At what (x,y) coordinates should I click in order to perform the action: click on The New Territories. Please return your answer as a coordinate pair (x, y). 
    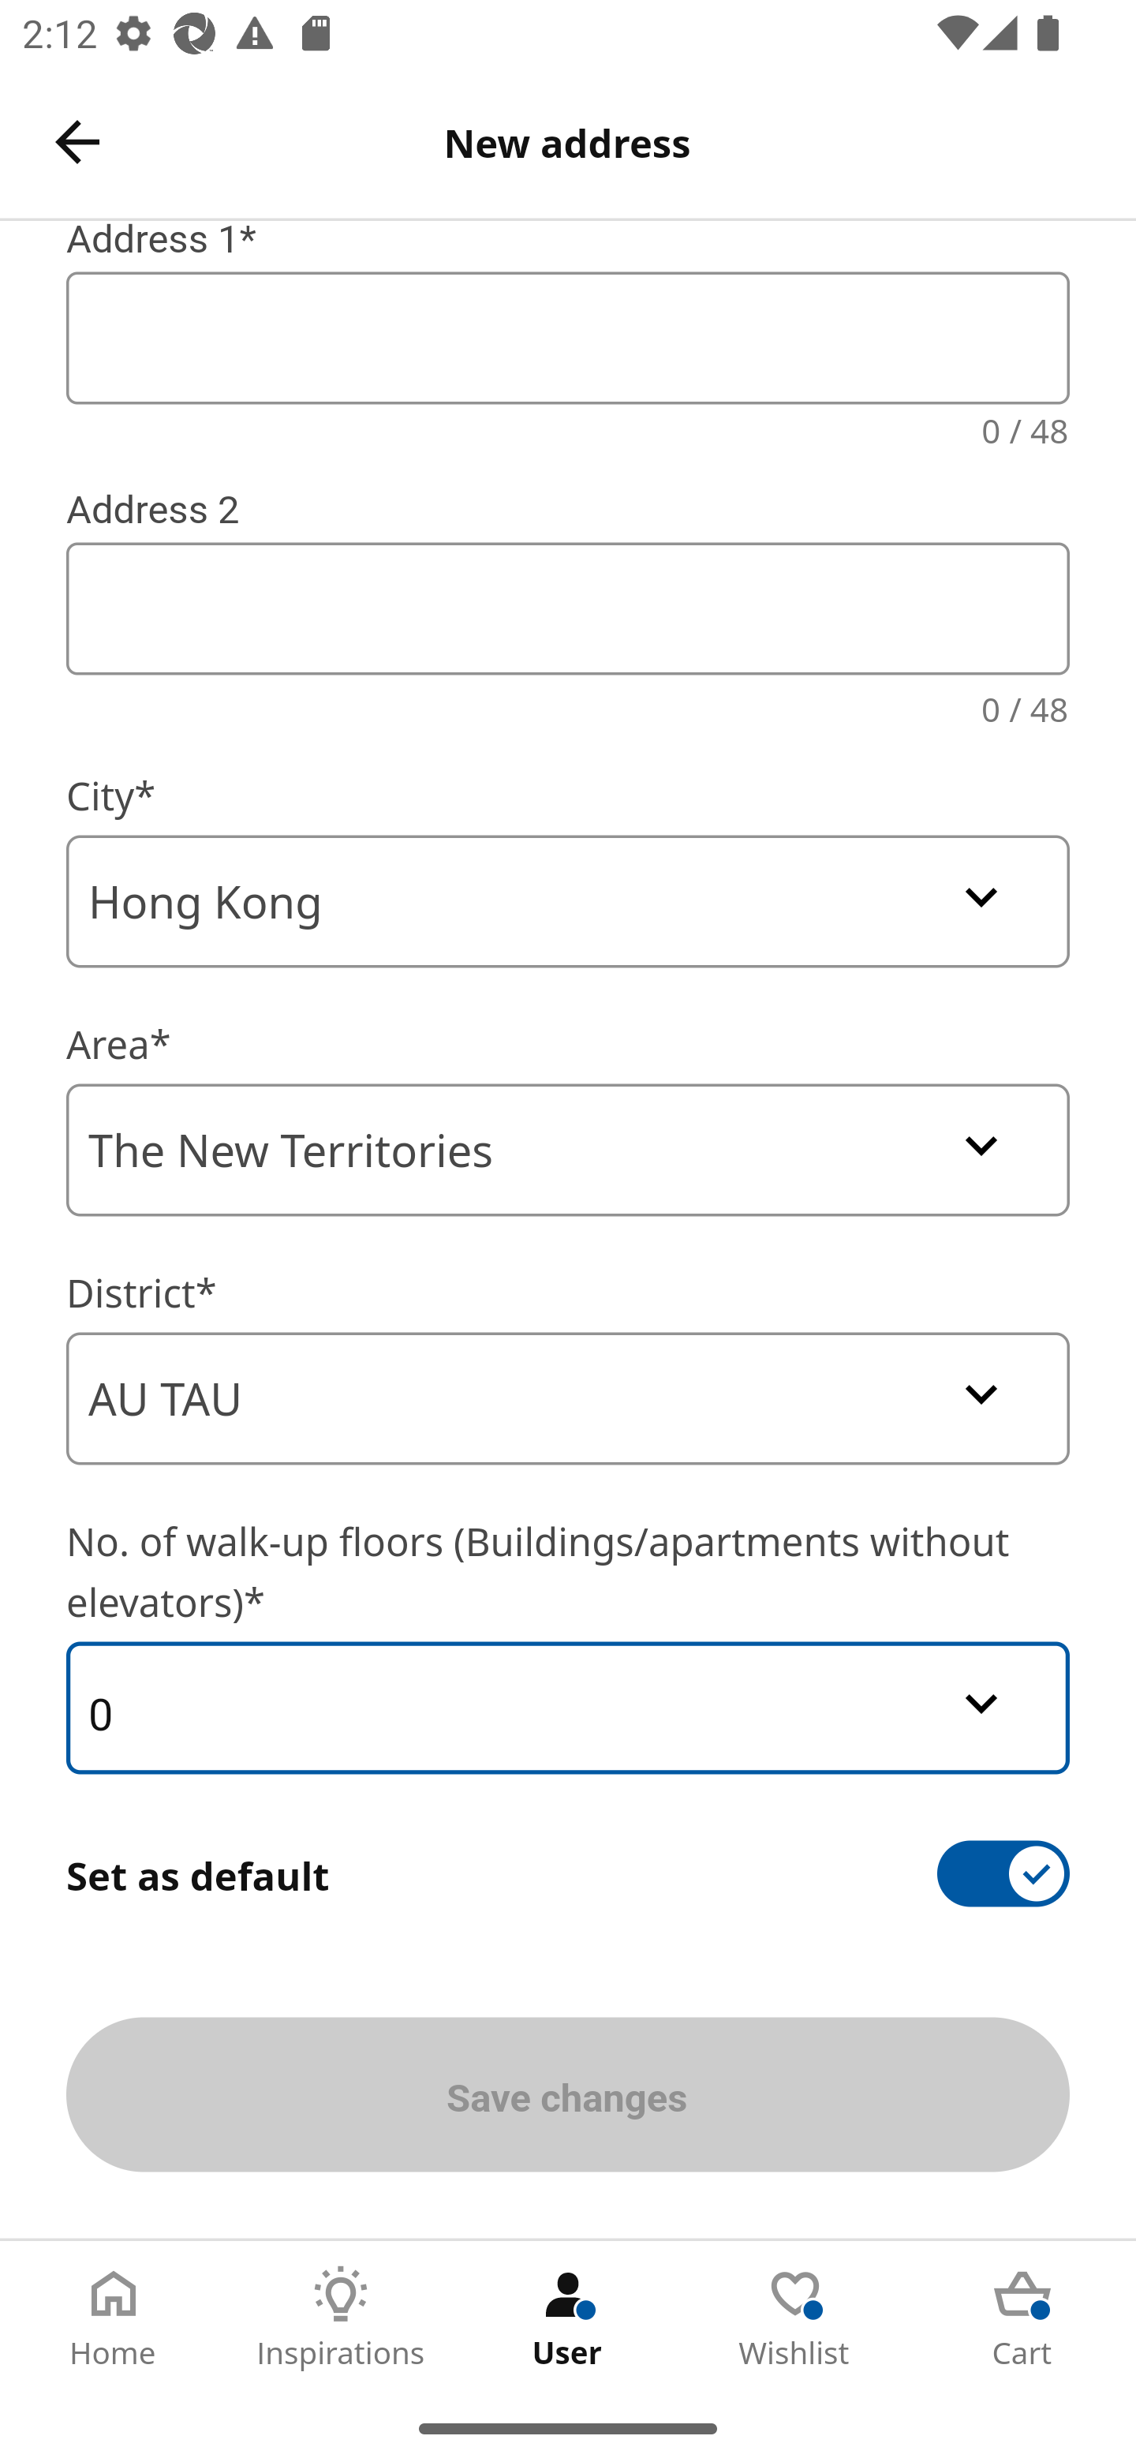
    Looking at the image, I should click on (568, 1149).